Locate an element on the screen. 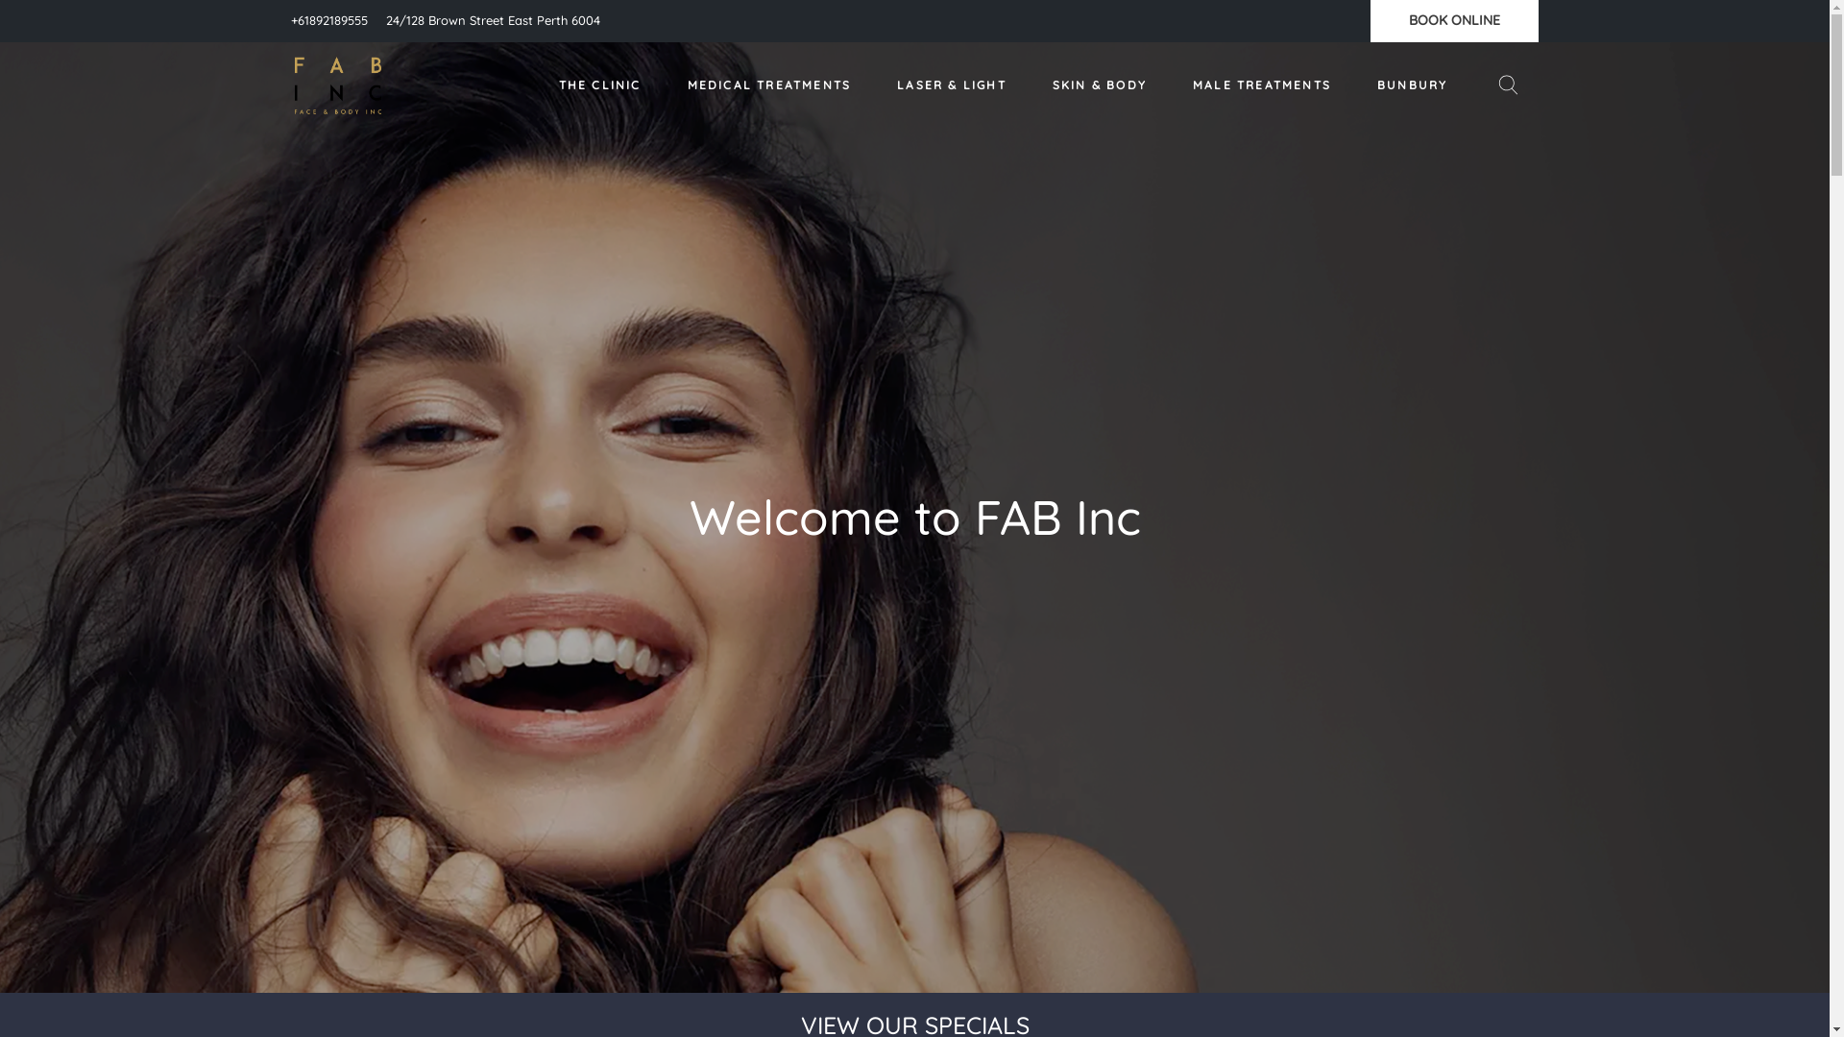 The height and width of the screenshot is (1037, 1844). MALE TREATMENTS is located at coordinates (1262, 85).